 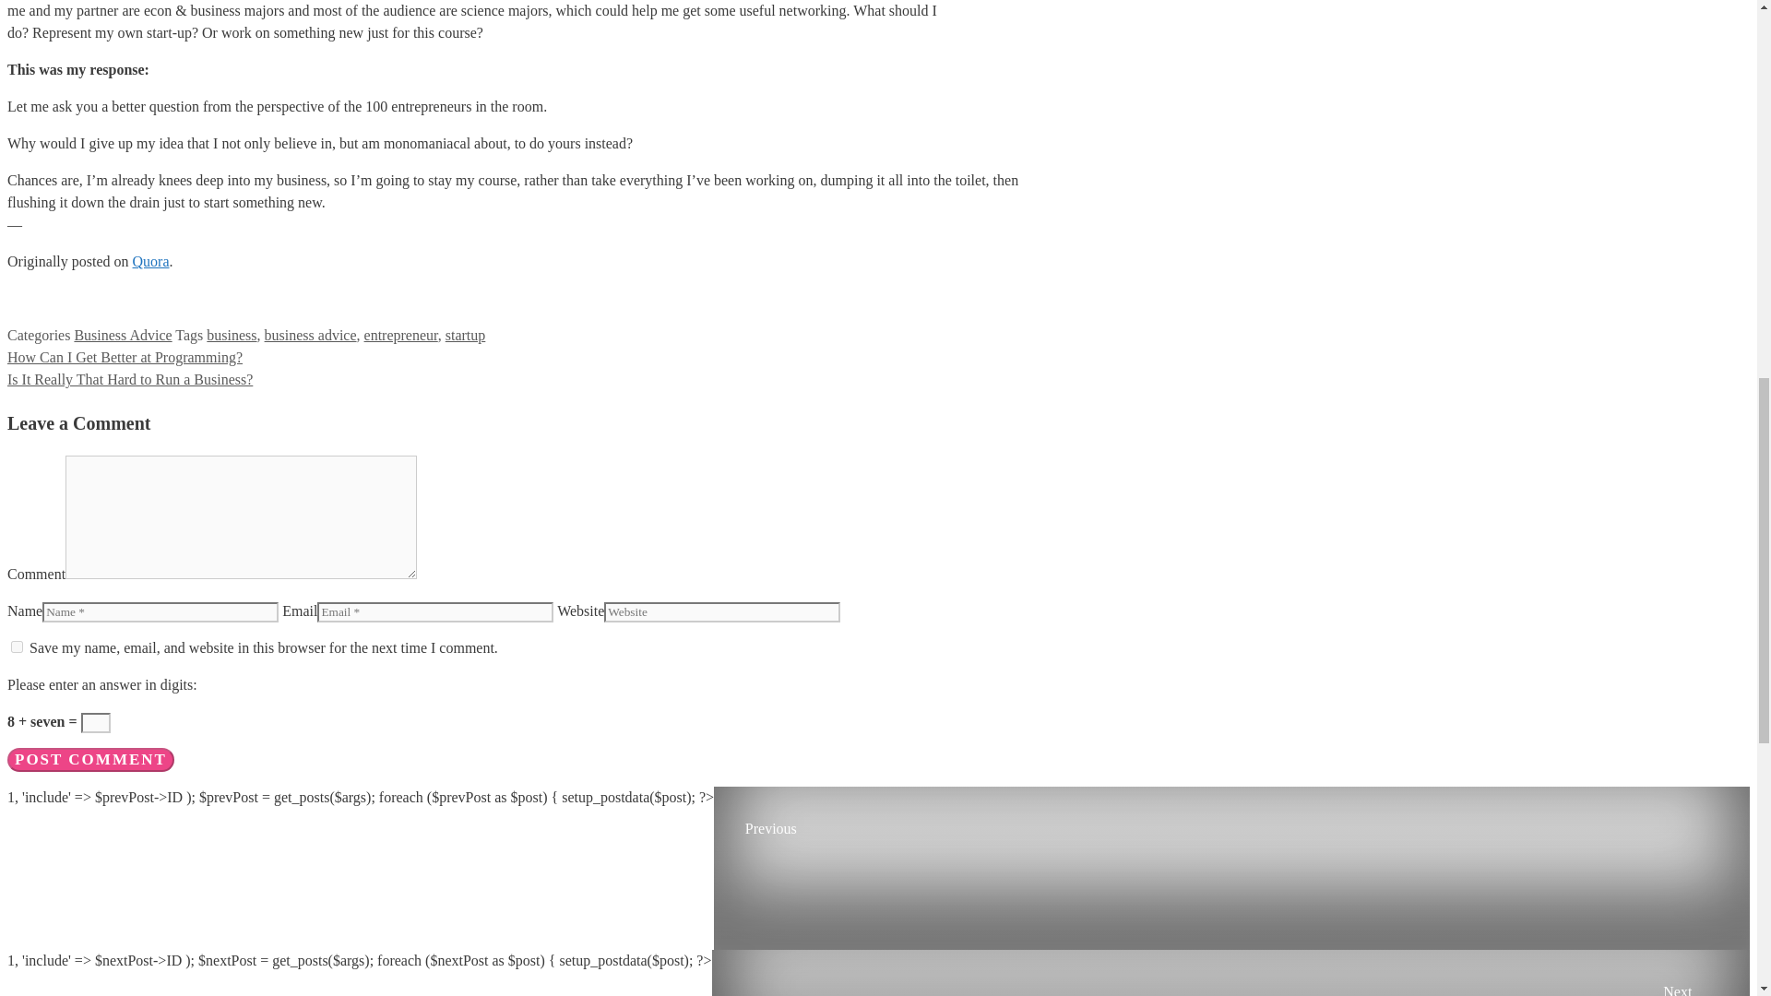 I want to click on Quora, so click(x=151, y=261).